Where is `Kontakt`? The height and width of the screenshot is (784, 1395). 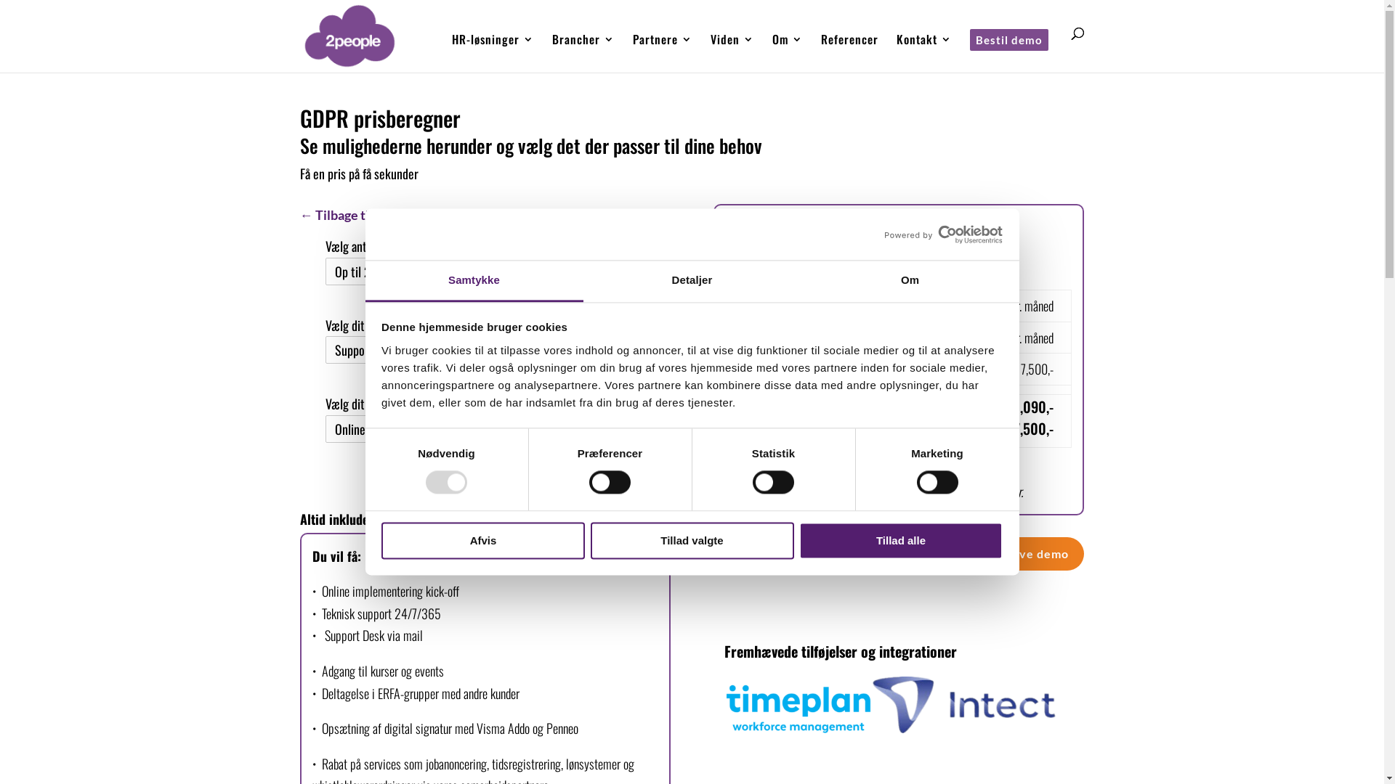
Kontakt is located at coordinates (924, 53).